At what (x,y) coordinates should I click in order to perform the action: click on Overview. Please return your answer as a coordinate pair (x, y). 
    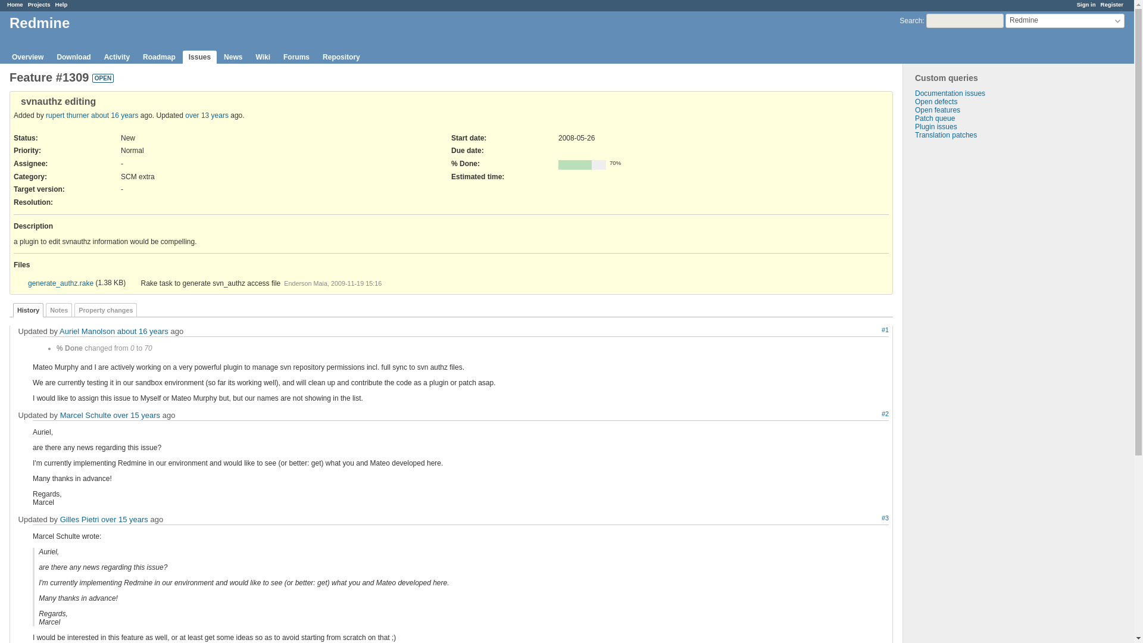
    Looking at the image, I should click on (27, 57).